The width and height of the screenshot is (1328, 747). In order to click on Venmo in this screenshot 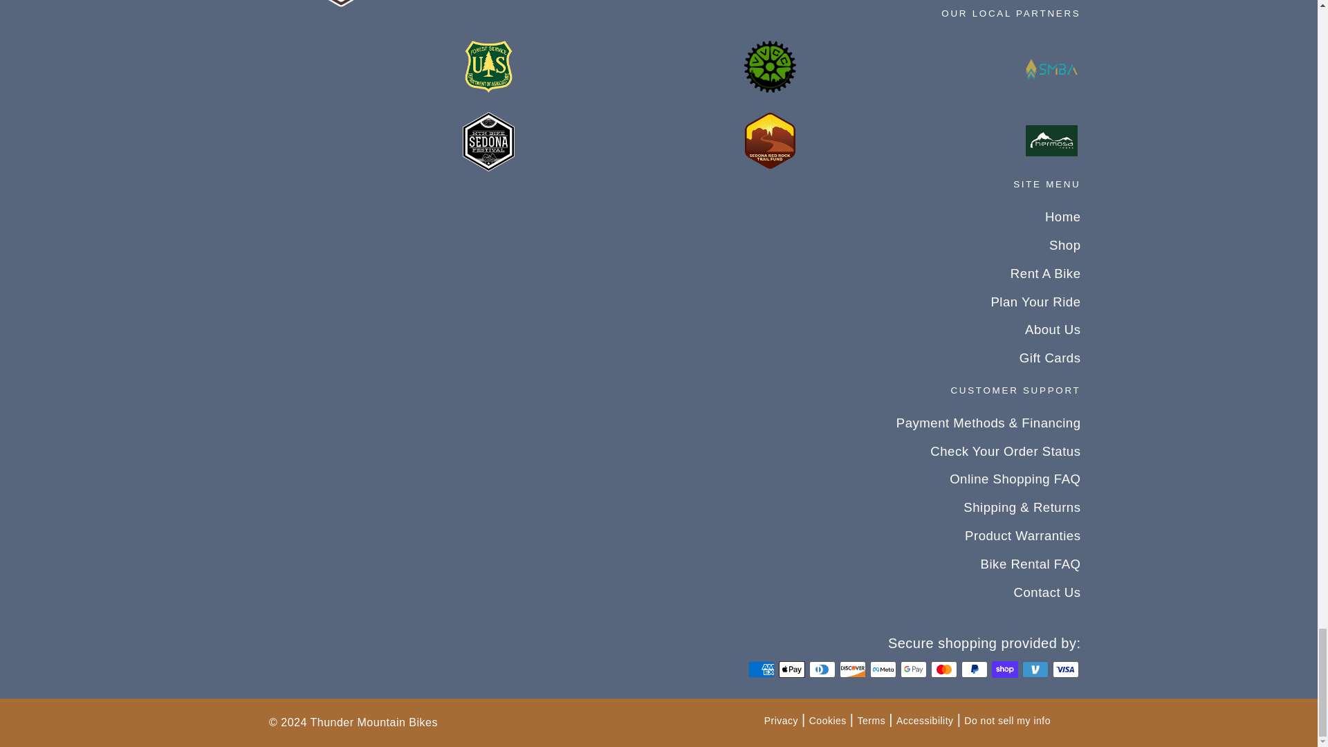, I will do `click(1035, 669)`.